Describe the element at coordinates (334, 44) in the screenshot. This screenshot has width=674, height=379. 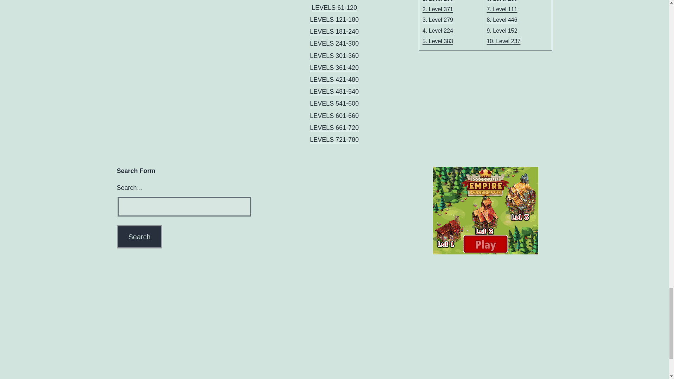
I see `LEVELS 241-300` at that location.